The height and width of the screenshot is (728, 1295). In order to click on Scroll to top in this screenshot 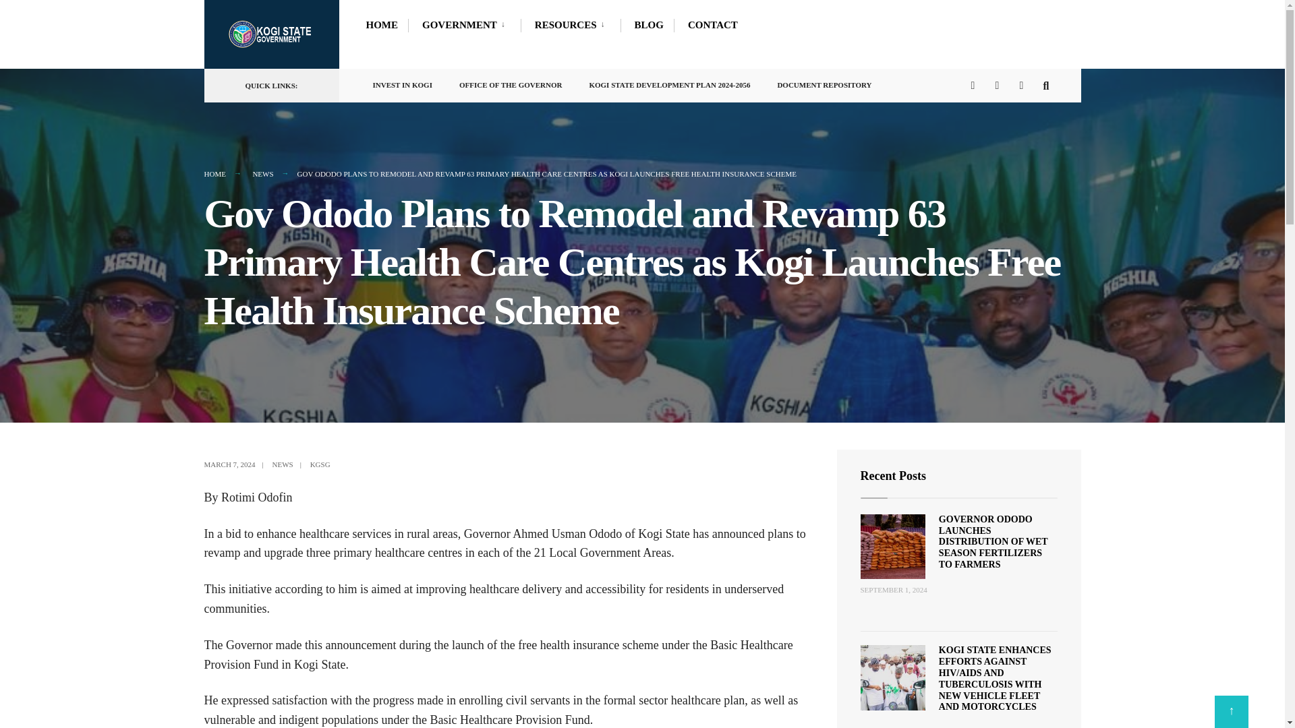, I will do `click(1231, 712)`.